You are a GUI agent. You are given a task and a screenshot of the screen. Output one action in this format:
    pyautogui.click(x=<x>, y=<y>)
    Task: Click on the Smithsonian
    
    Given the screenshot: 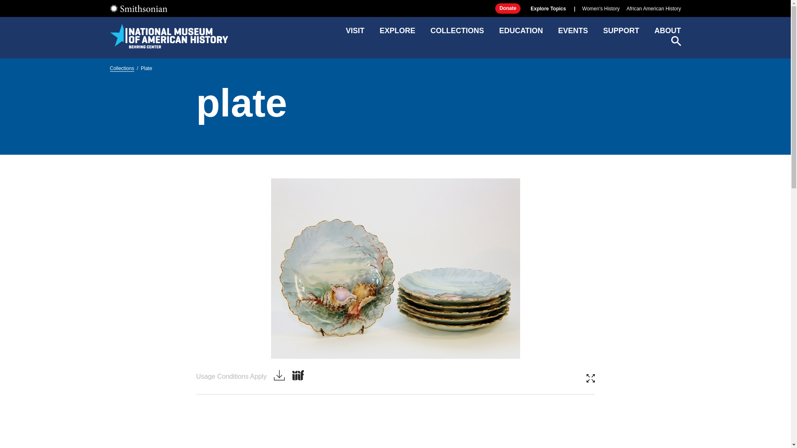 What is the action you would take?
    pyautogui.click(x=138, y=8)
    